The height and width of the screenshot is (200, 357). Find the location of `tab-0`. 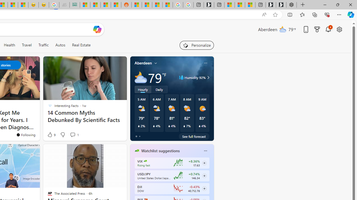

tab-0 is located at coordinates (136, 136).